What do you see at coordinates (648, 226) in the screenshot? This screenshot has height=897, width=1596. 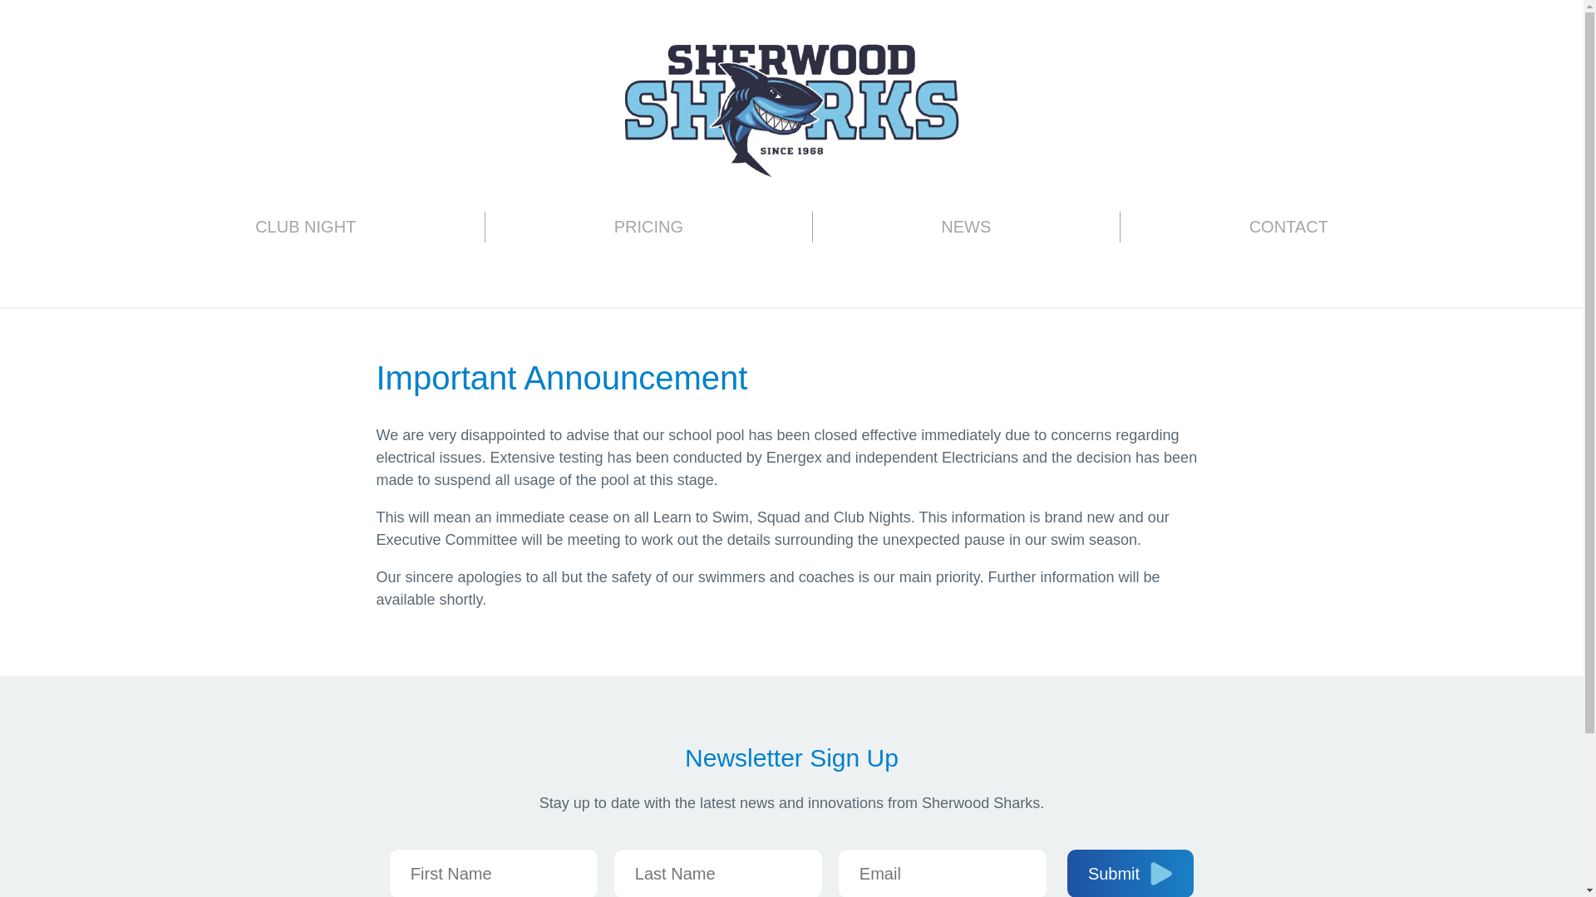 I see `PRICING` at bounding box center [648, 226].